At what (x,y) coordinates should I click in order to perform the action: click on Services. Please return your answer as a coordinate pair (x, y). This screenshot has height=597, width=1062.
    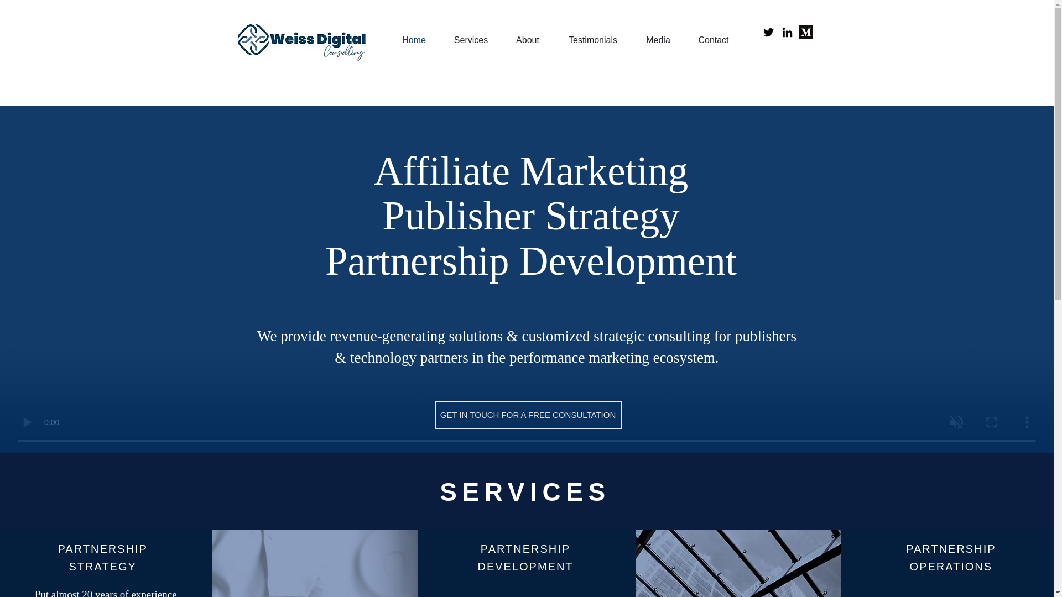
    Looking at the image, I should click on (471, 40).